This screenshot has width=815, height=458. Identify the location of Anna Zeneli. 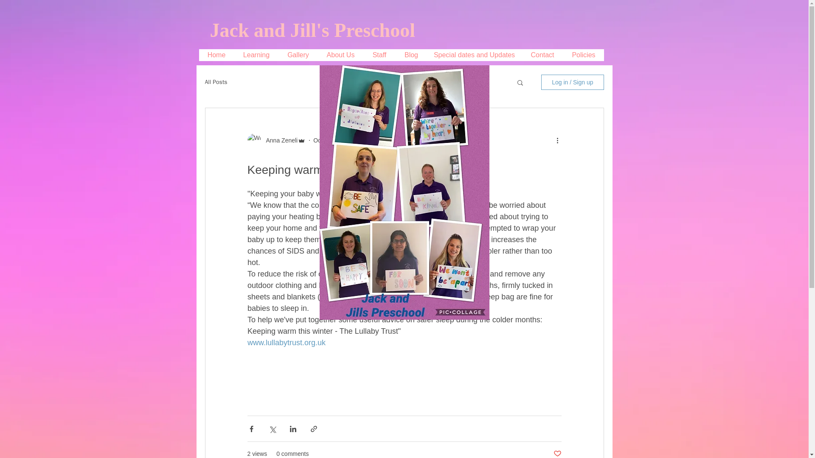
(279, 140).